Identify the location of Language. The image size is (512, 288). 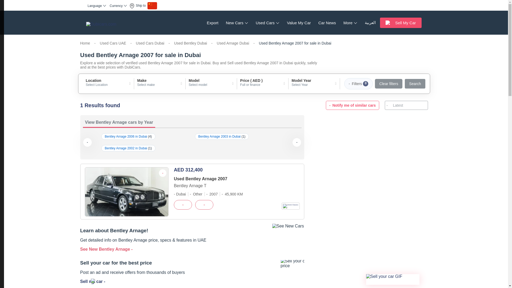
(97, 6).